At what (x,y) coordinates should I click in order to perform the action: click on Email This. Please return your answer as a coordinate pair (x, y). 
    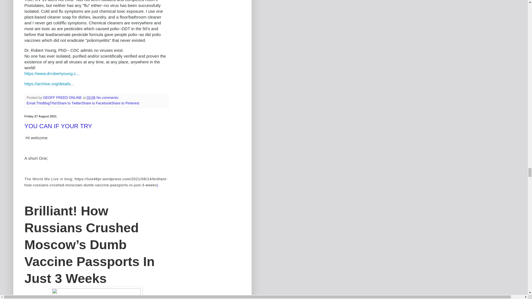
    Looking at the image, I should click on (35, 103).